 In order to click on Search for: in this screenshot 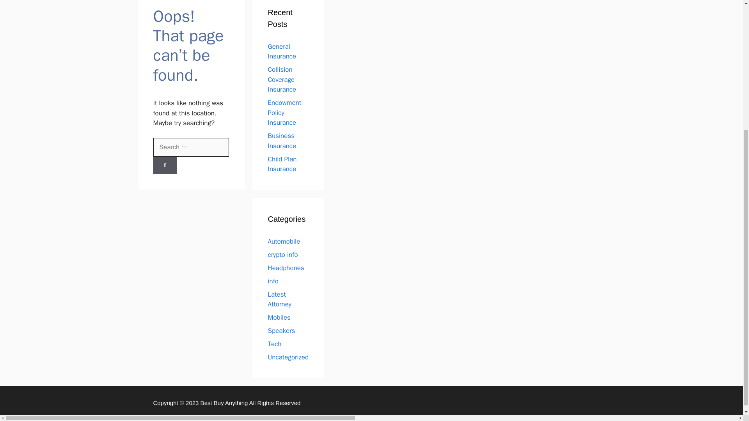, I will do `click(190, 147)`.